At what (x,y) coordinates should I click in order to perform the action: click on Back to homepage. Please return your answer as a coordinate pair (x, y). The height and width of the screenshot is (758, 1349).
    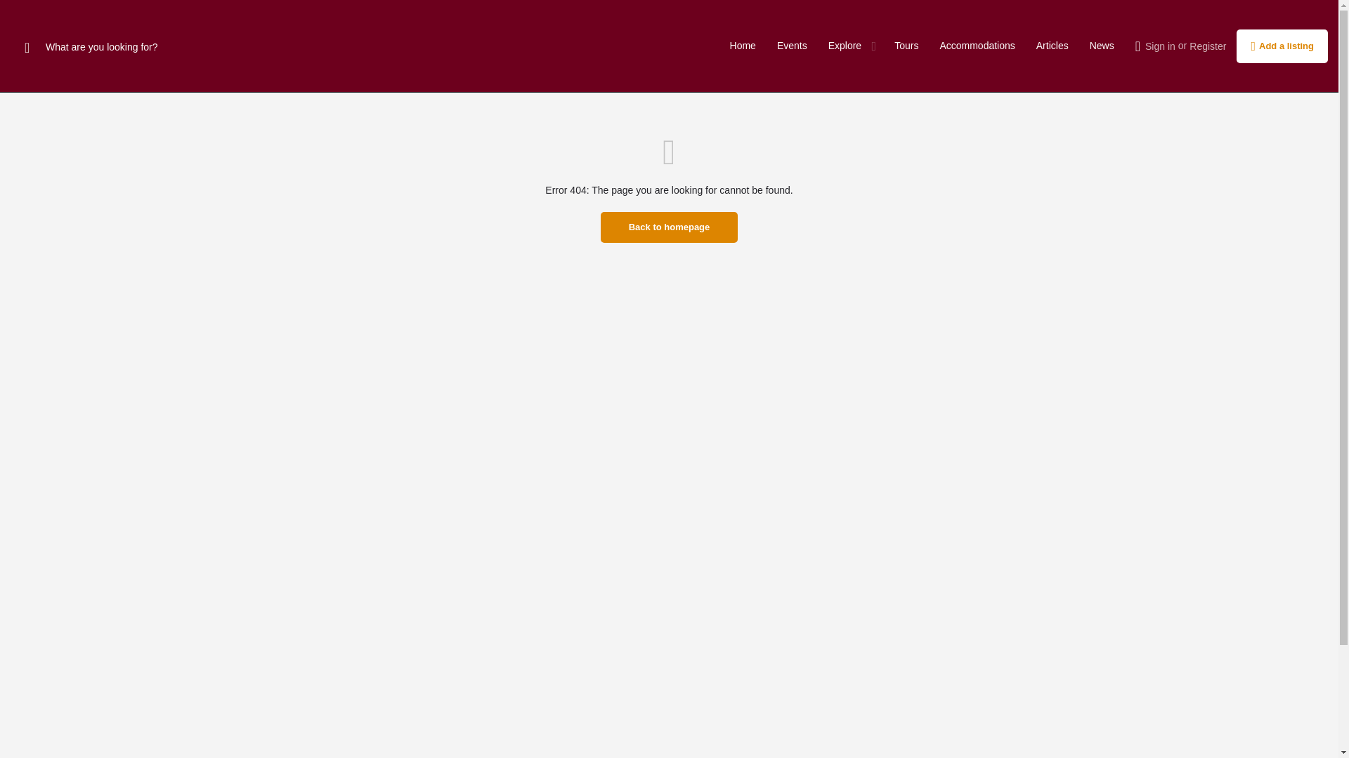
    Looking at the image, I should click on (669, 227).